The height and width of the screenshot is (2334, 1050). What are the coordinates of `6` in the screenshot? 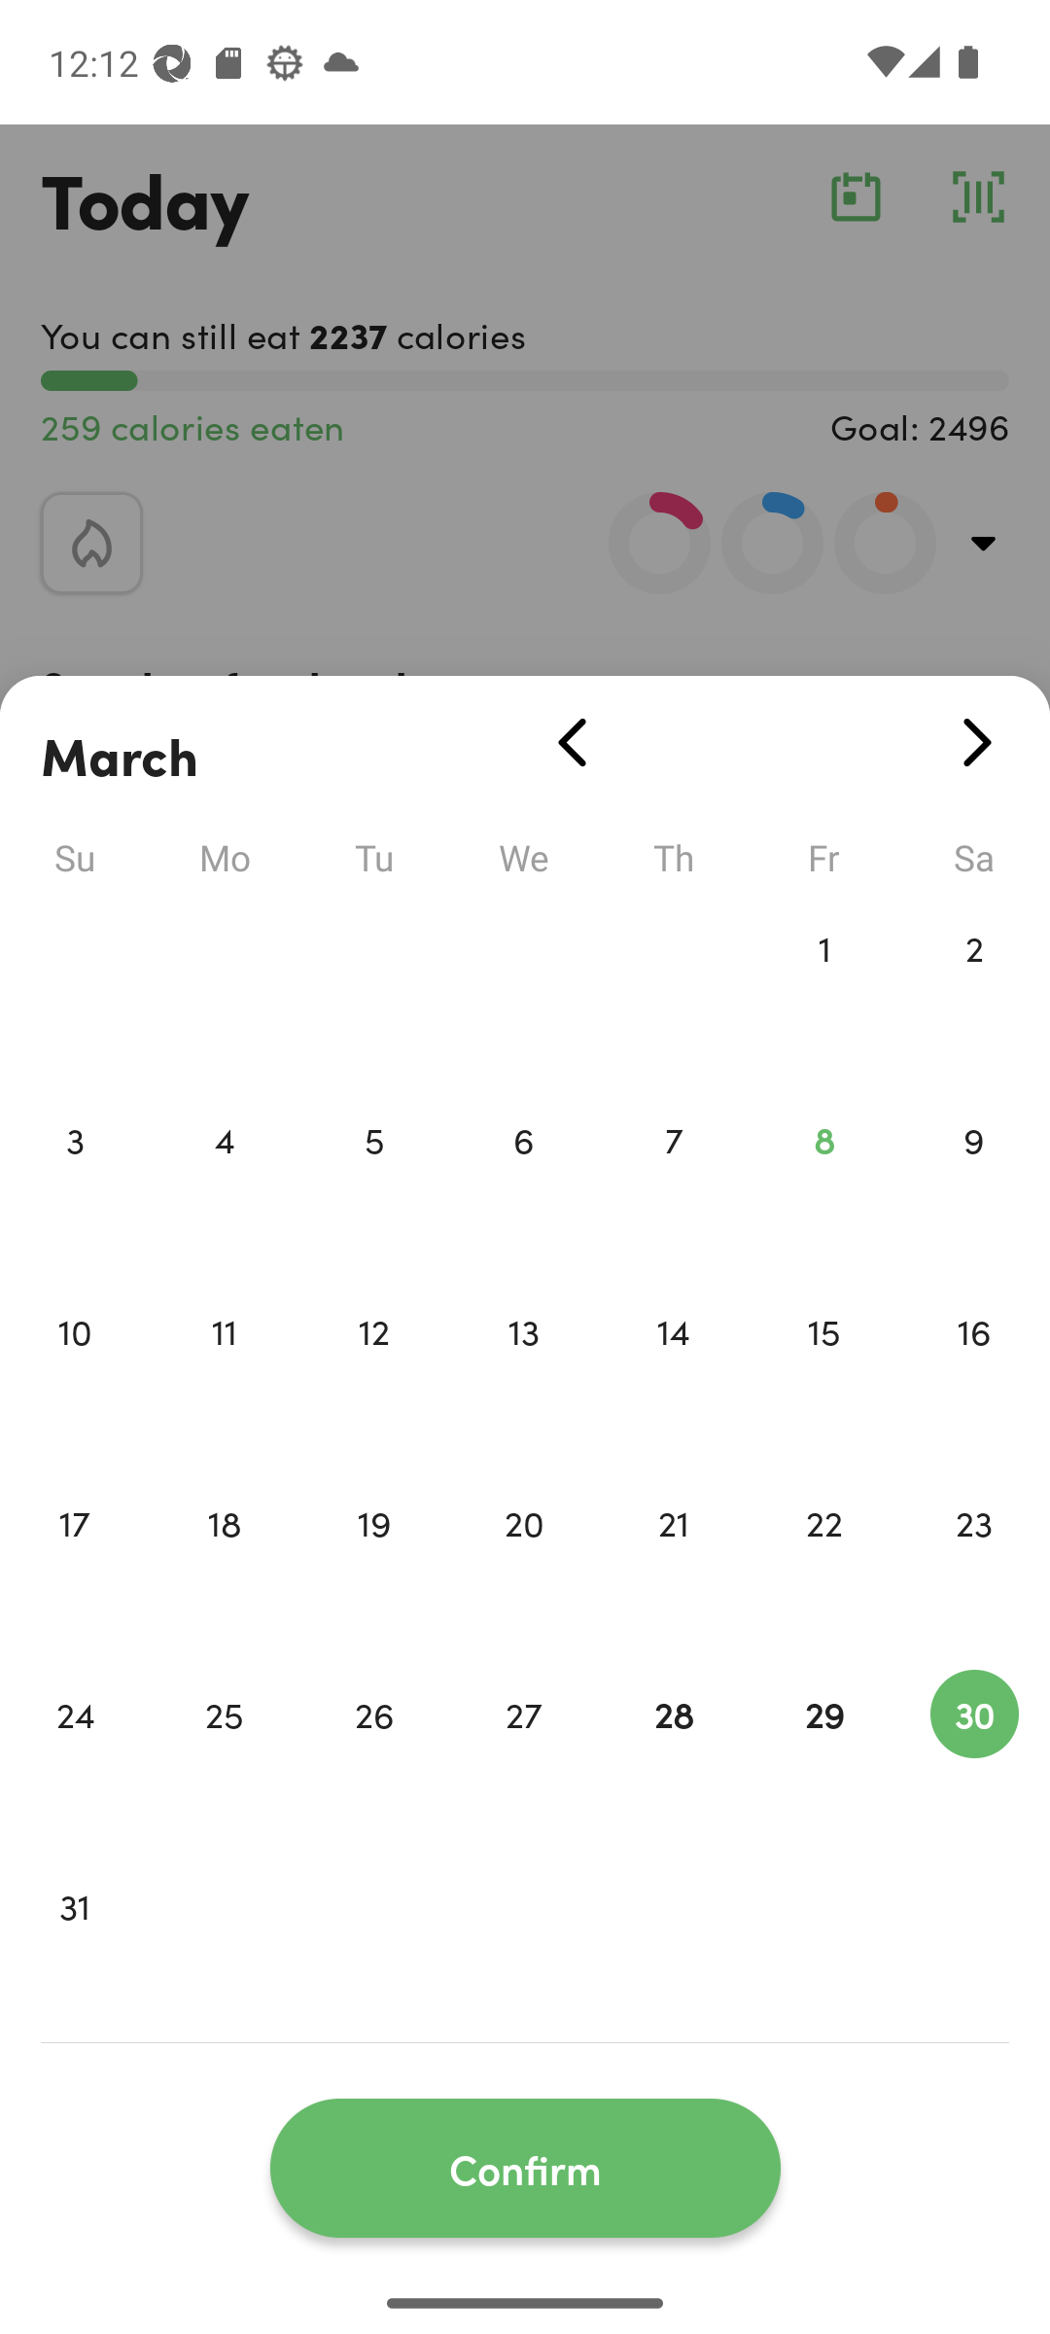 It's located at (523, 1181).